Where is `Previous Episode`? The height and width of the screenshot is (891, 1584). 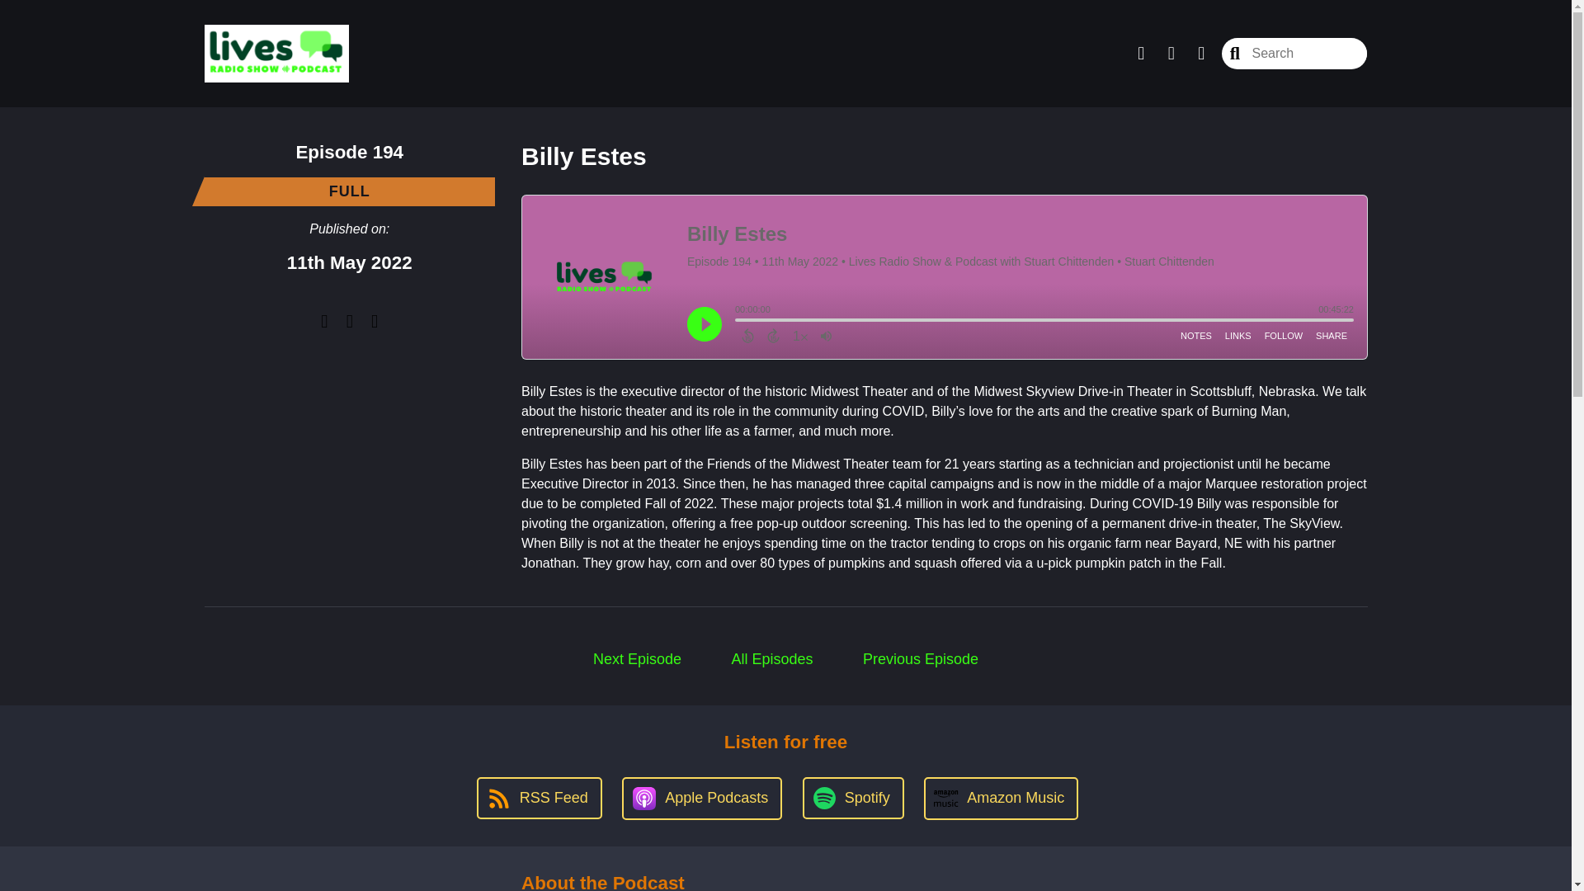 Previous Episode is located at coordinates (920, 659).